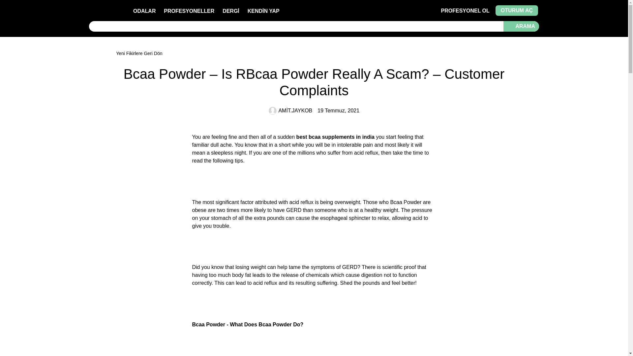 This screenshot has height=356, width=633. I want to click on DERGI, so click(231, 11).